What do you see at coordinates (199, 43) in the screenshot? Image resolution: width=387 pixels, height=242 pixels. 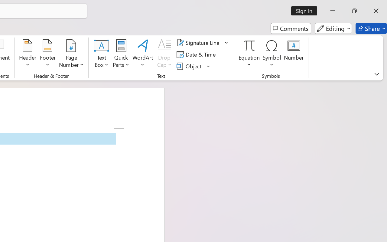 I see `Signature Line` at bounding box center [199, 43].